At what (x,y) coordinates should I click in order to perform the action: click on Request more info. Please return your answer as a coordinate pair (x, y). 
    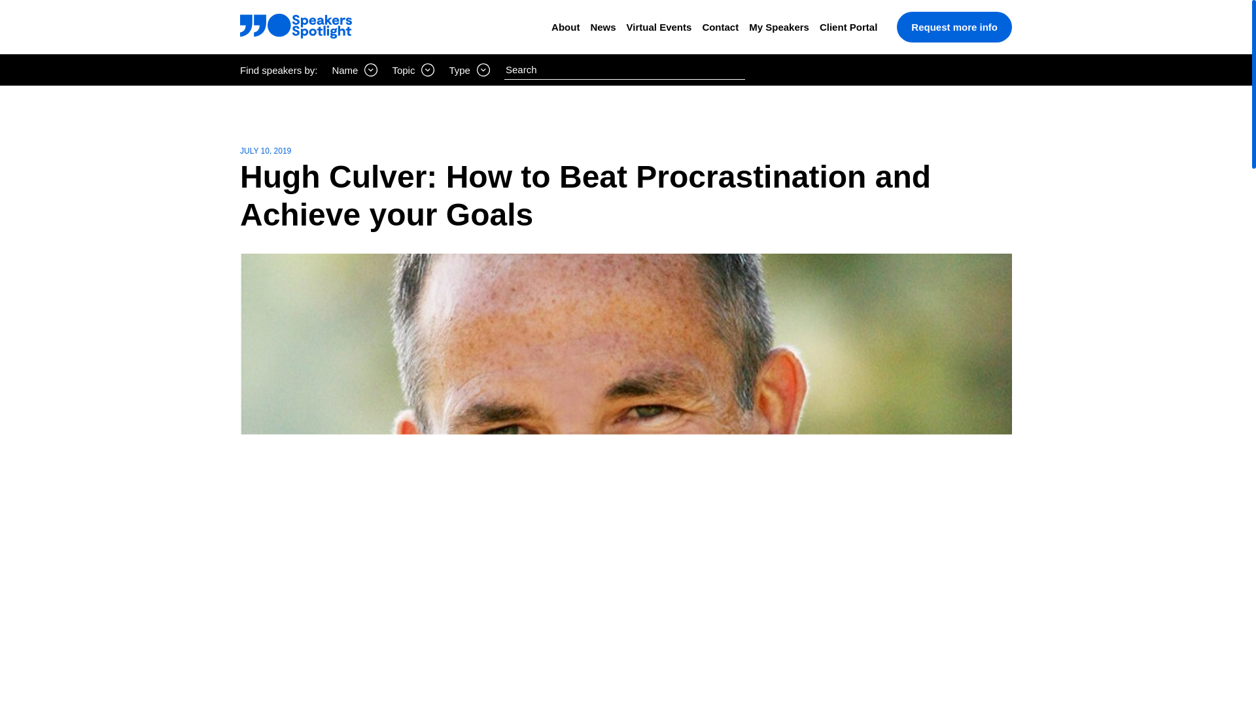
    Looking at the image, I should click on (954, 27).